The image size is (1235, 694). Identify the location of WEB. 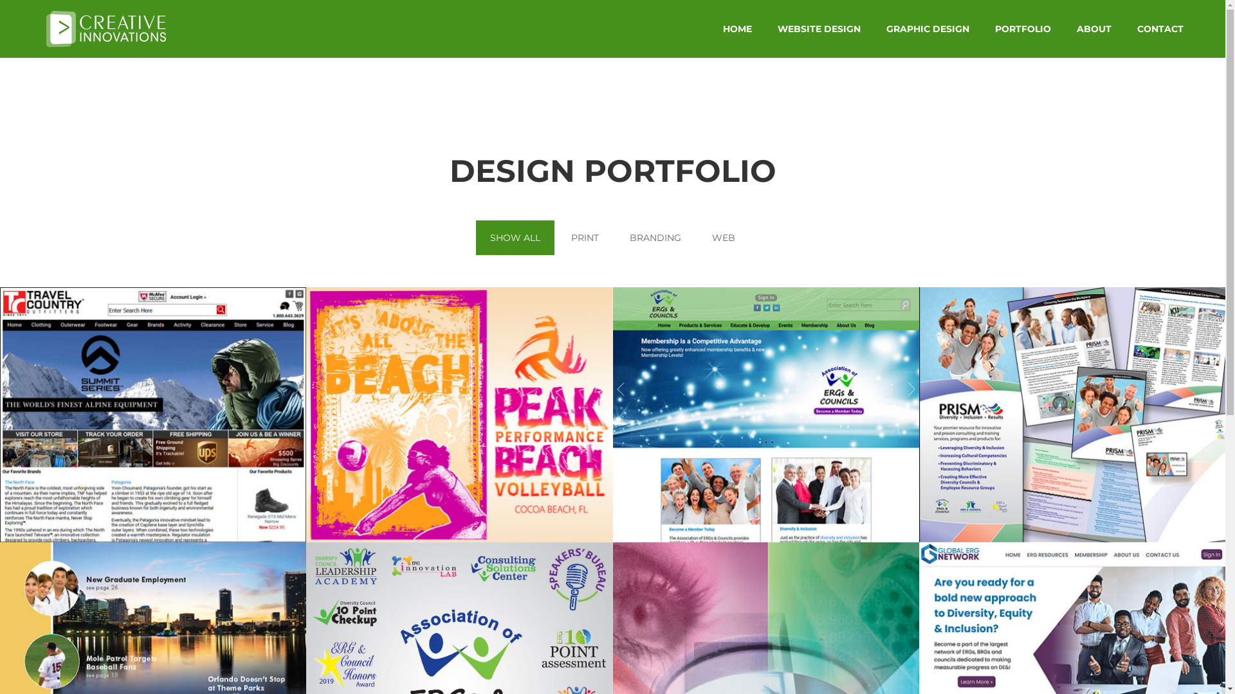
(724, 238).